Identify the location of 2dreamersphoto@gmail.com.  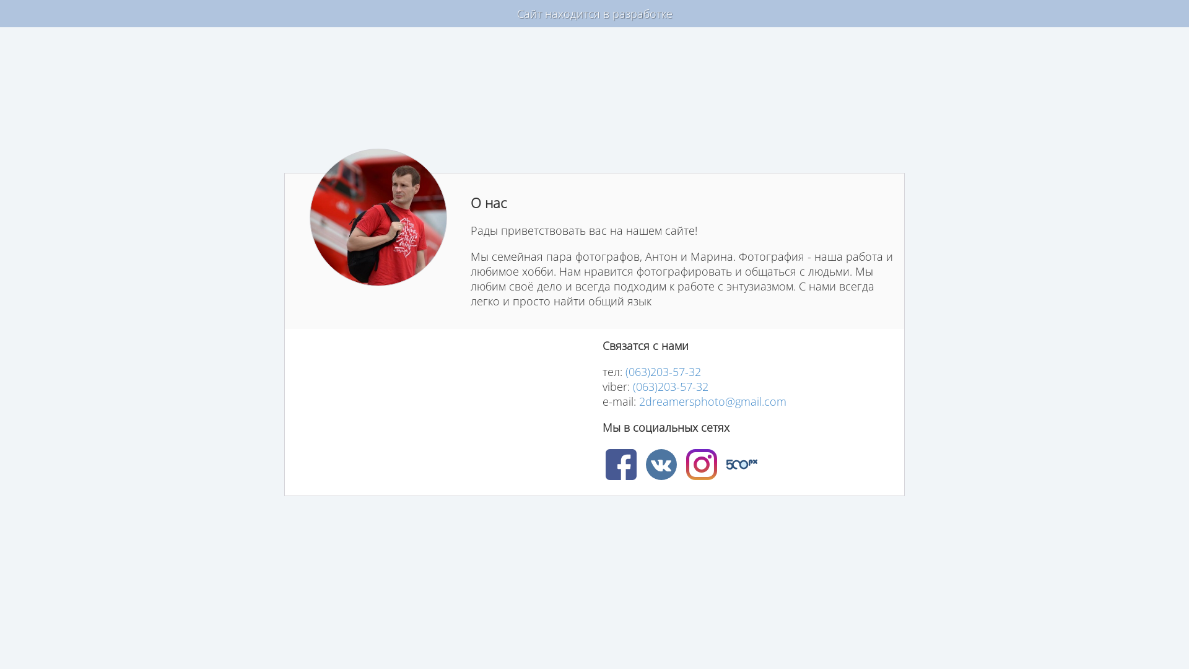
(713, 401).